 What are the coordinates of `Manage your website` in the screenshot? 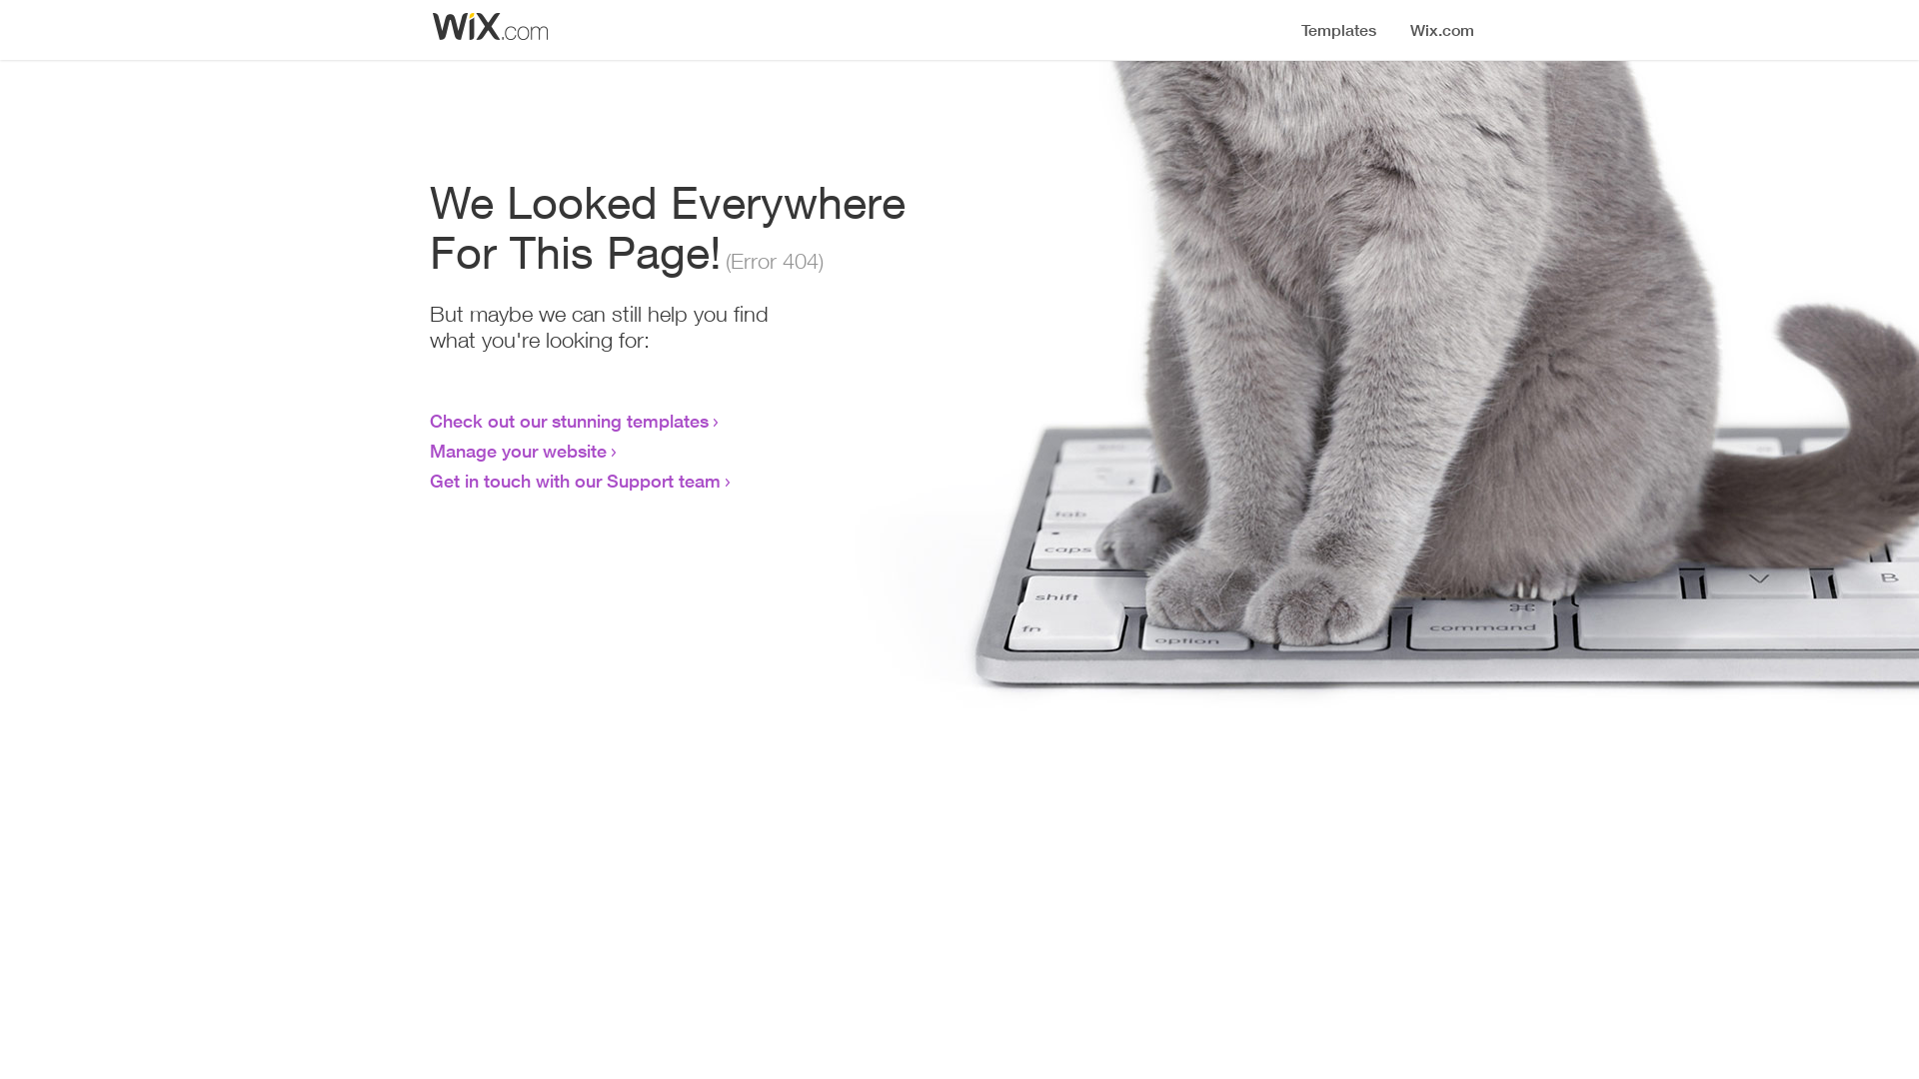 It's located at (518, 451).